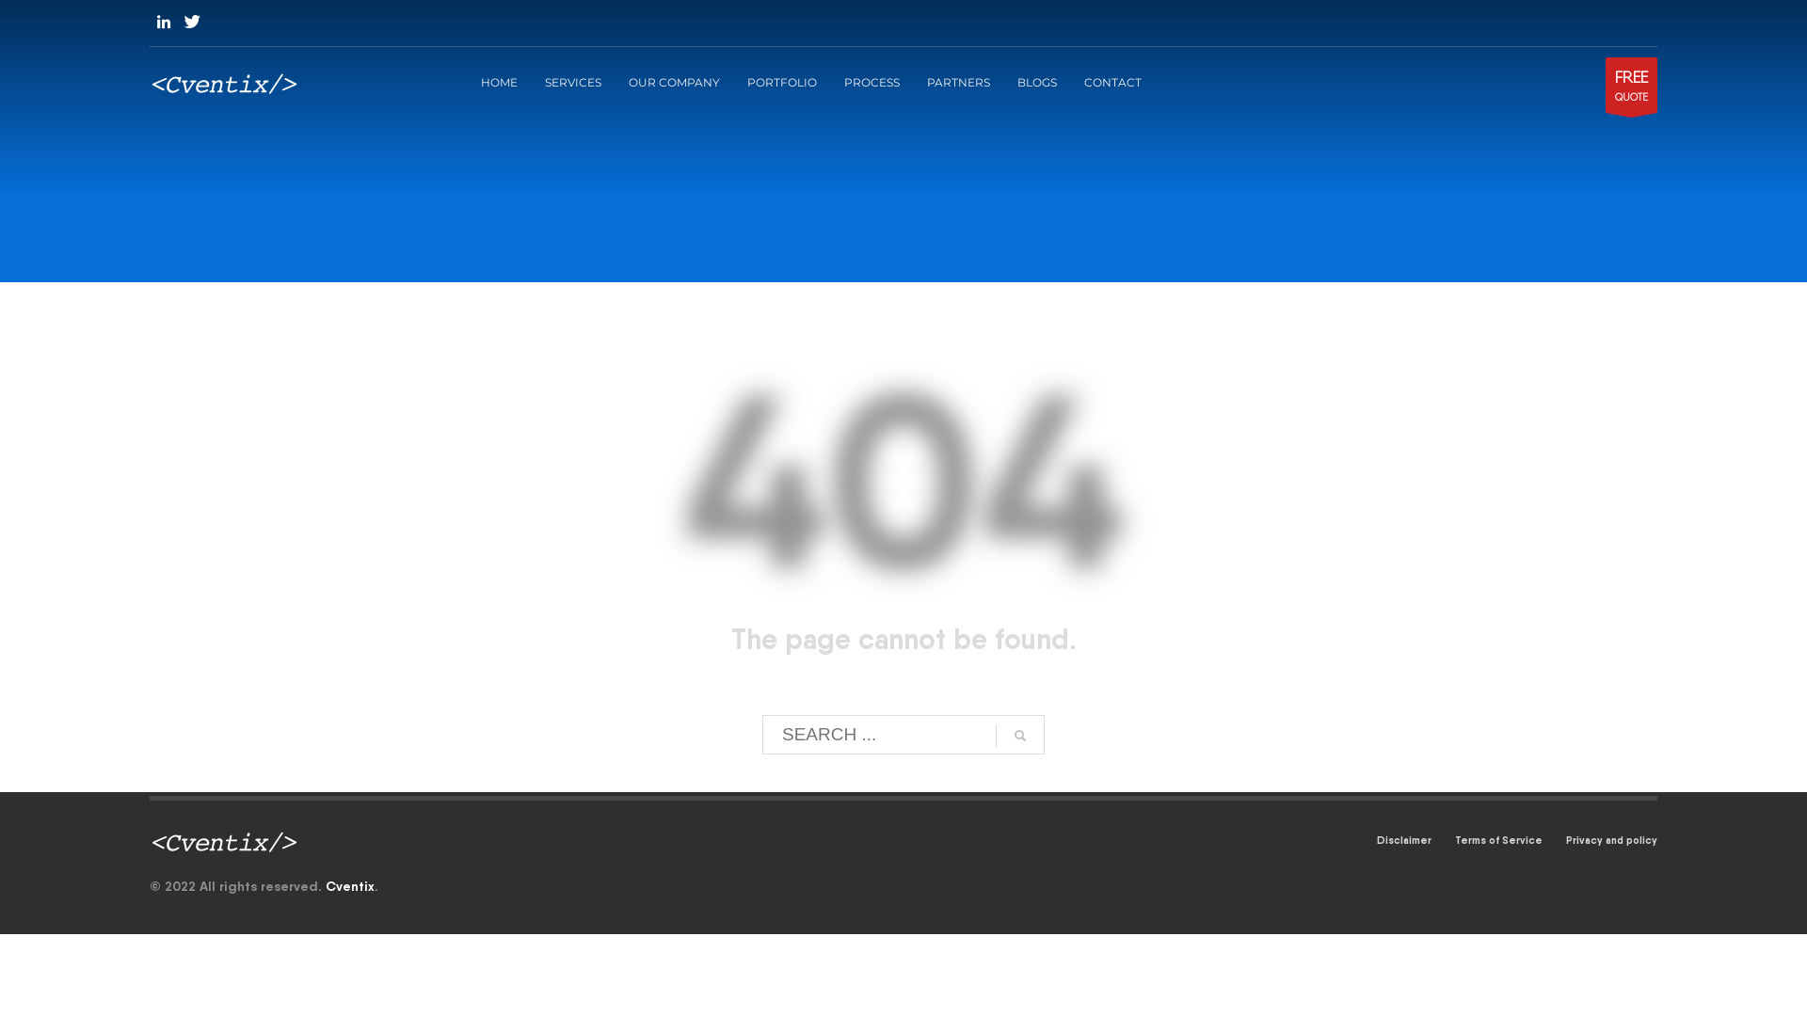  I want to click on BLOGS, so click(1036, 82).